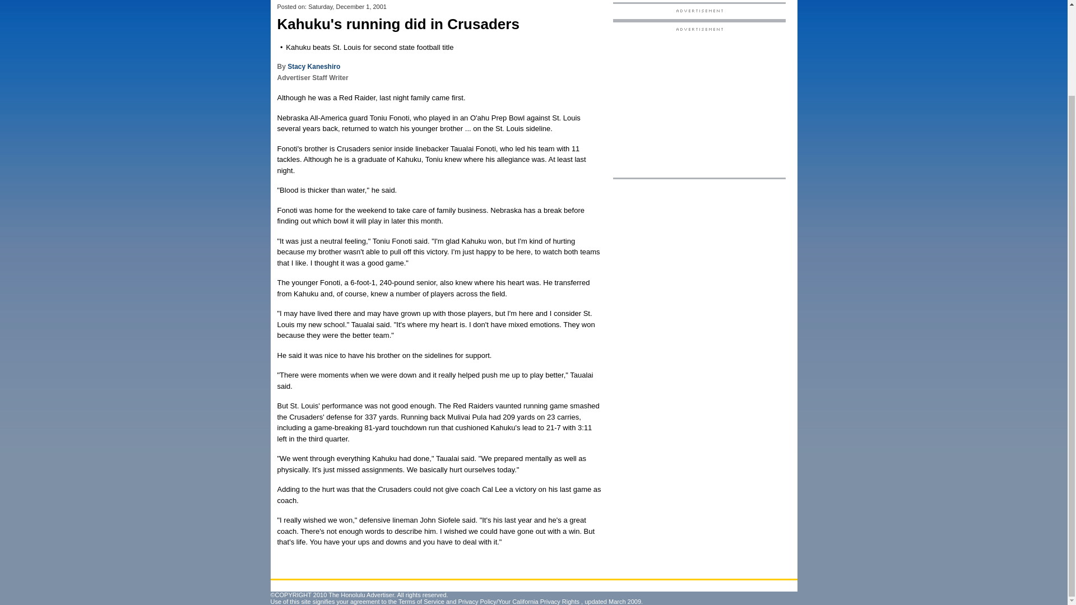  What do you see at coordinates (313, 67) in the screenshot?
I see `Stacy Kaneshiro` at bounding box center [313, 67].